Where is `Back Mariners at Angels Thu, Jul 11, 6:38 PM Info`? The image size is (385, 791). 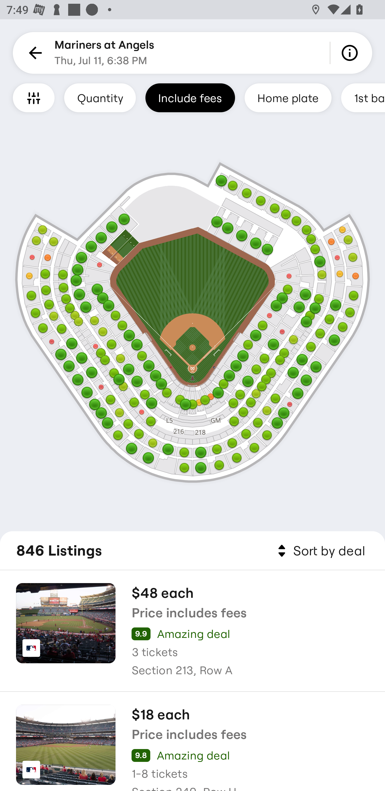
Back Mariners at Angels Thu, Jul 11, 6:38 PM Info is located at coordinates (192, 53).